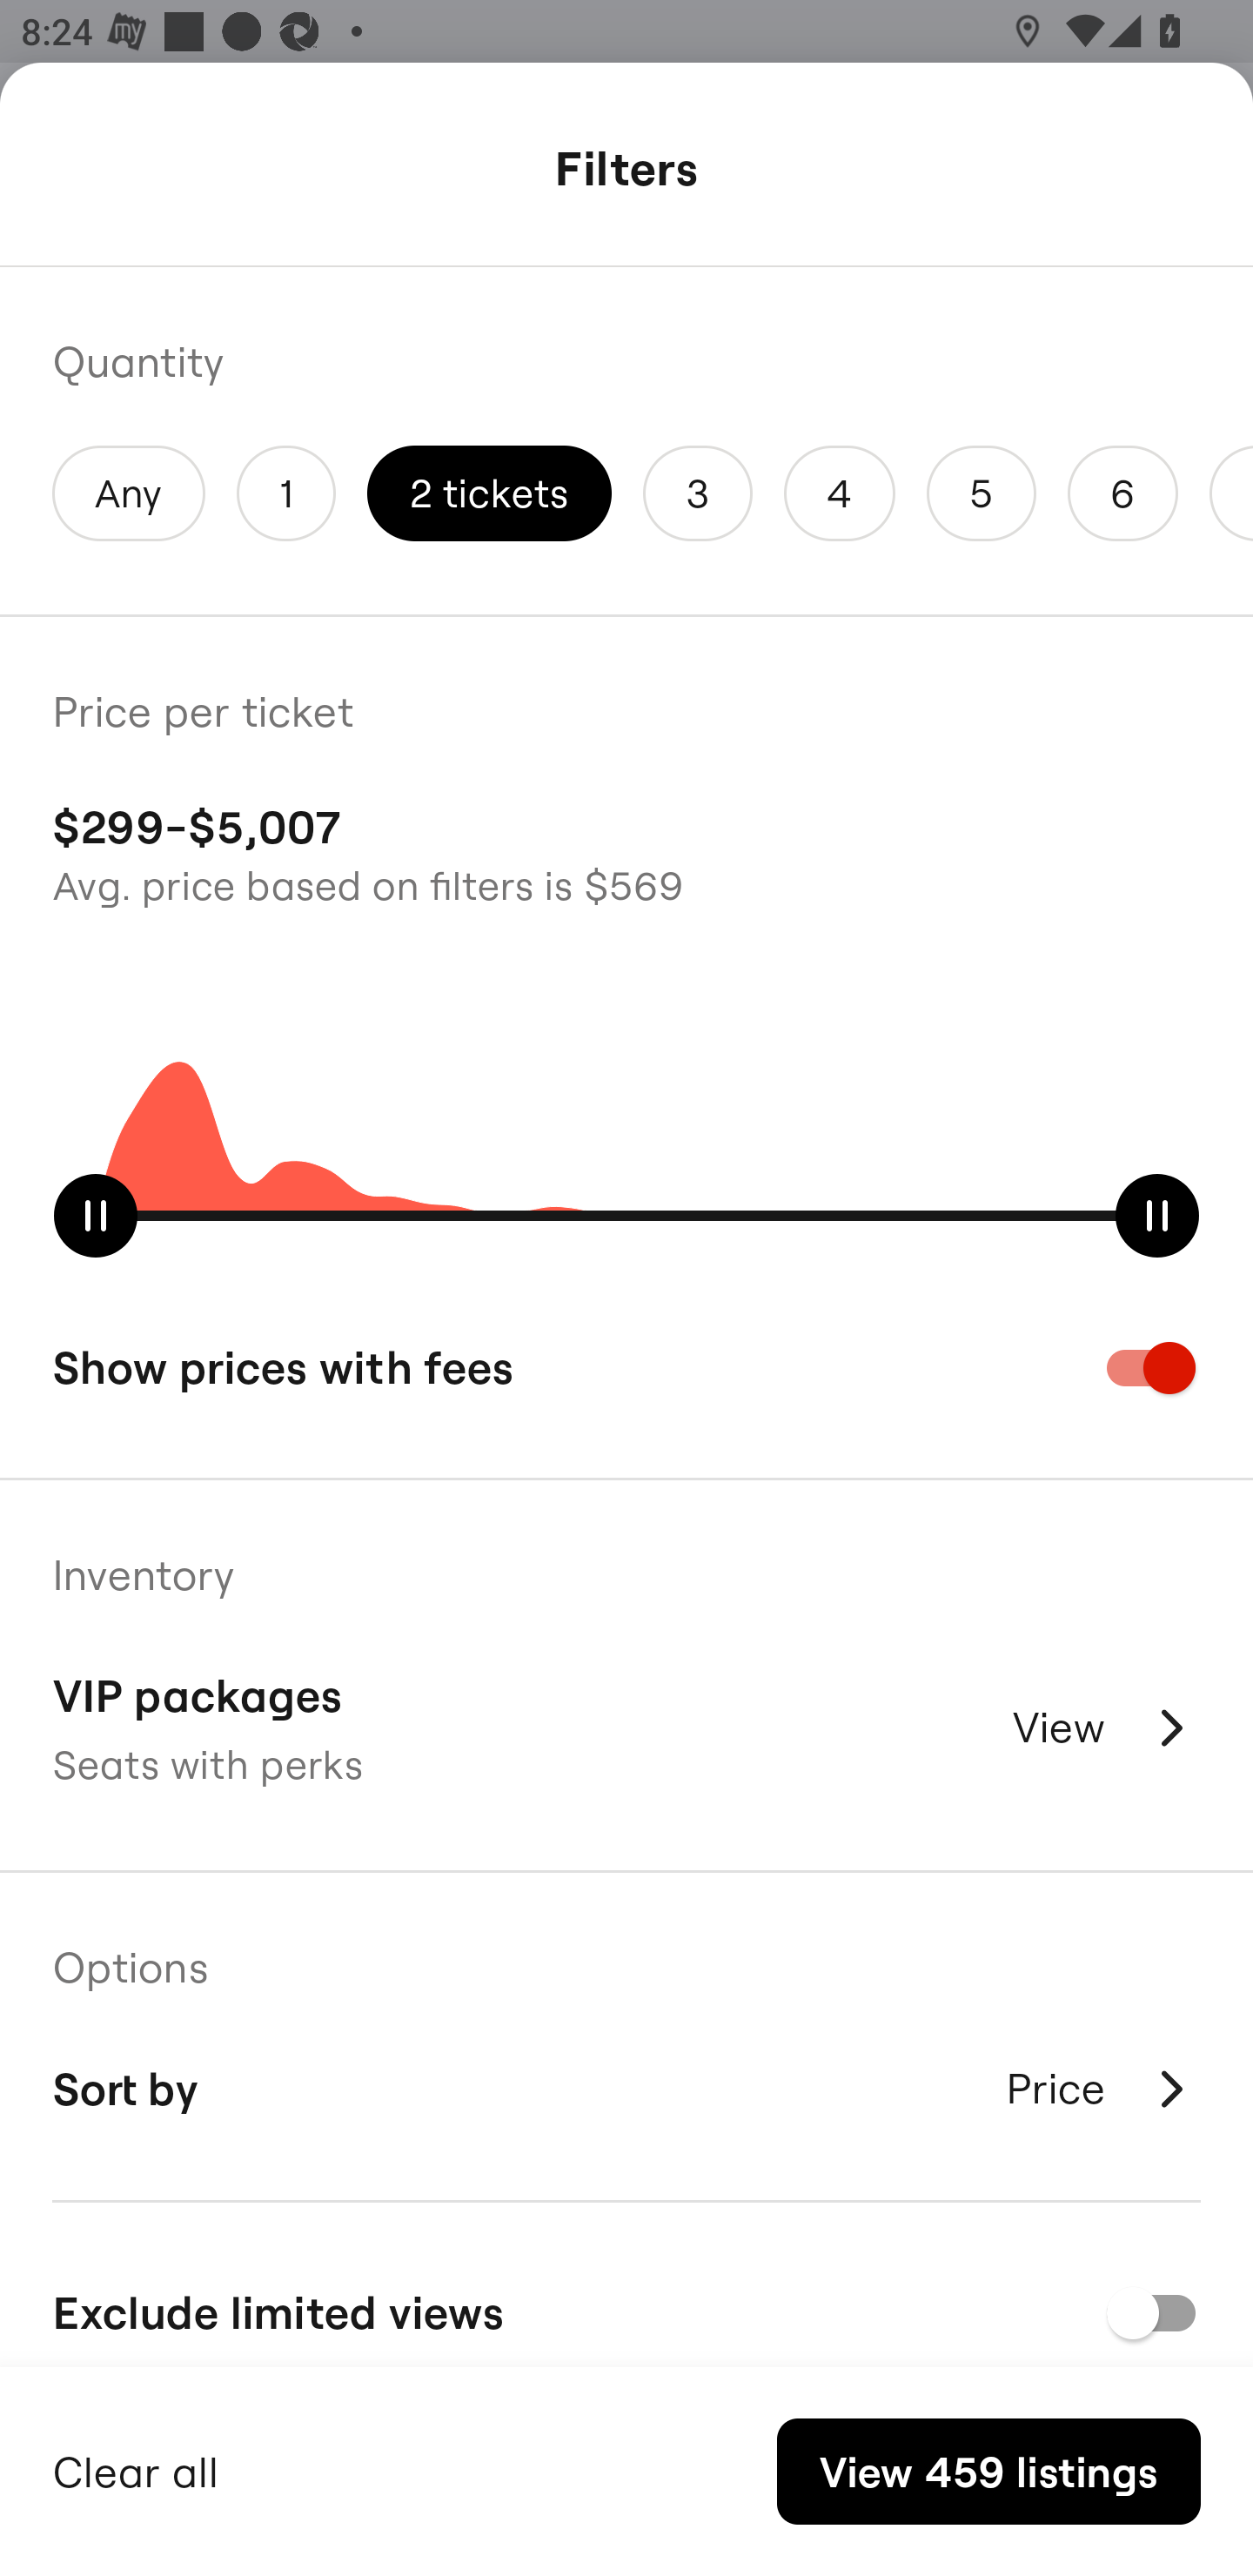  I want to click on 6, so click(1123, 493).